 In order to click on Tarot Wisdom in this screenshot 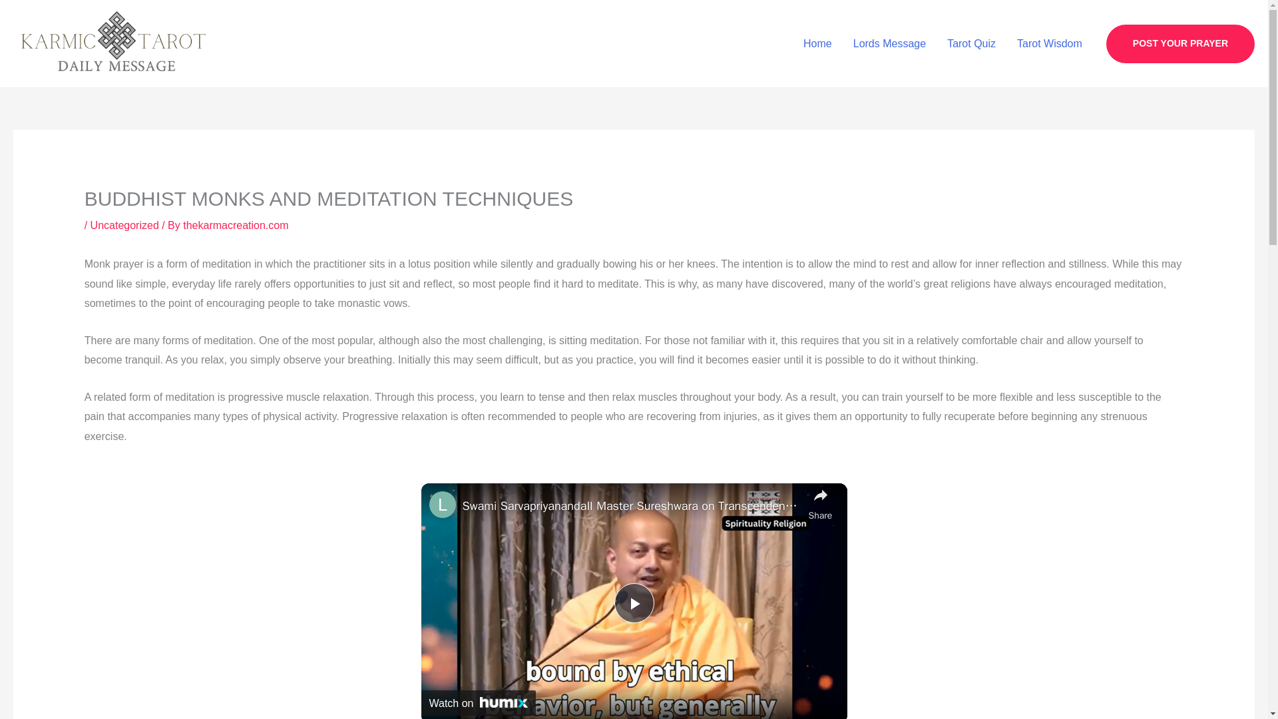, I will do `click(1049, 44)`.